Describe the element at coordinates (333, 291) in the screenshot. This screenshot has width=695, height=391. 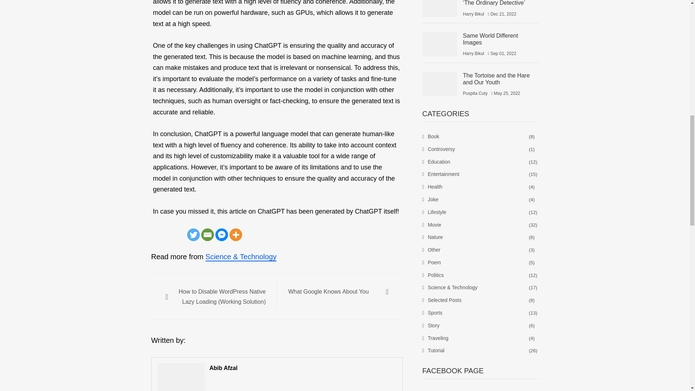
I see `What Google Knows About You` at that location.